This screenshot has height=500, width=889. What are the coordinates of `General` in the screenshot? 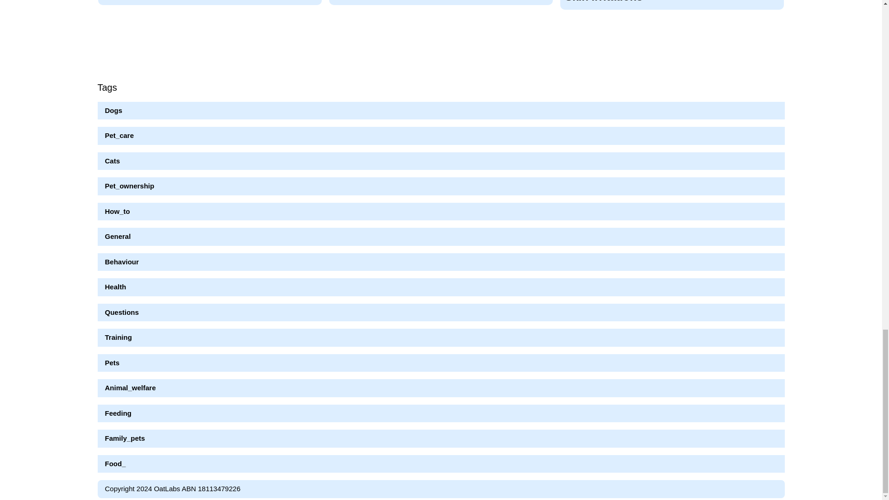 It's located at (118, 236).